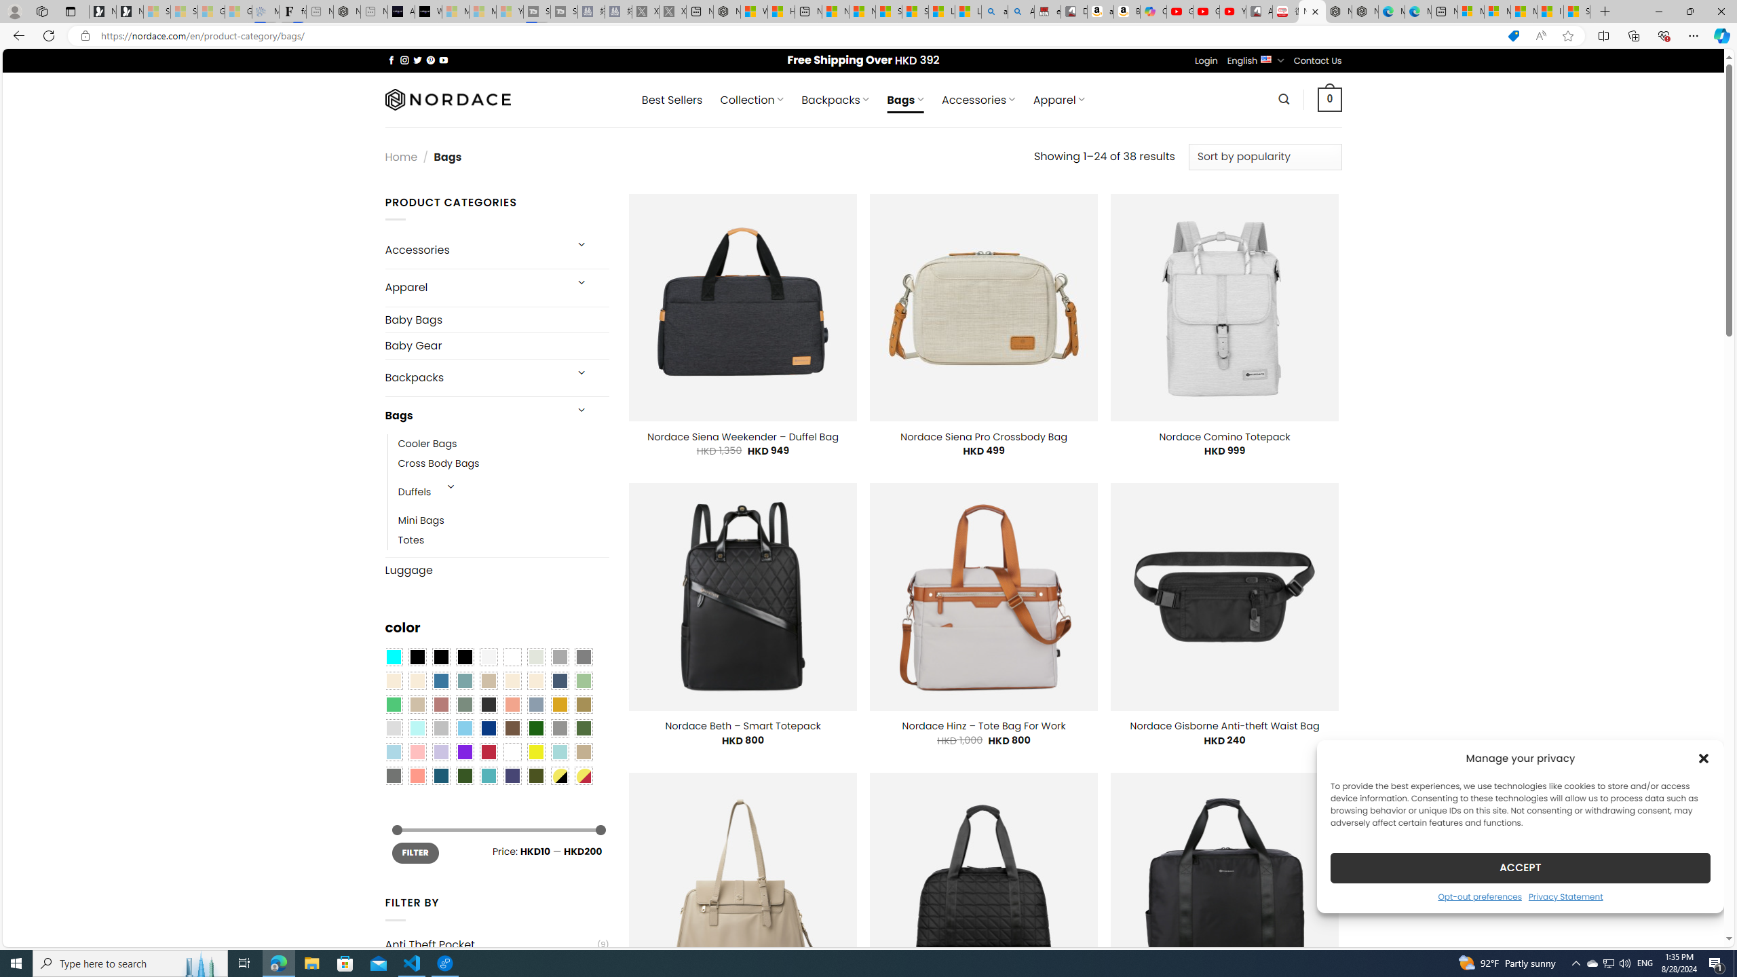 Image resolution: width=1737 pixels, height=977 pixels. What do you see at coordinates (672, 12) in the screenshot?
I see `X - Sleeping` at bounding box center [672, 12].